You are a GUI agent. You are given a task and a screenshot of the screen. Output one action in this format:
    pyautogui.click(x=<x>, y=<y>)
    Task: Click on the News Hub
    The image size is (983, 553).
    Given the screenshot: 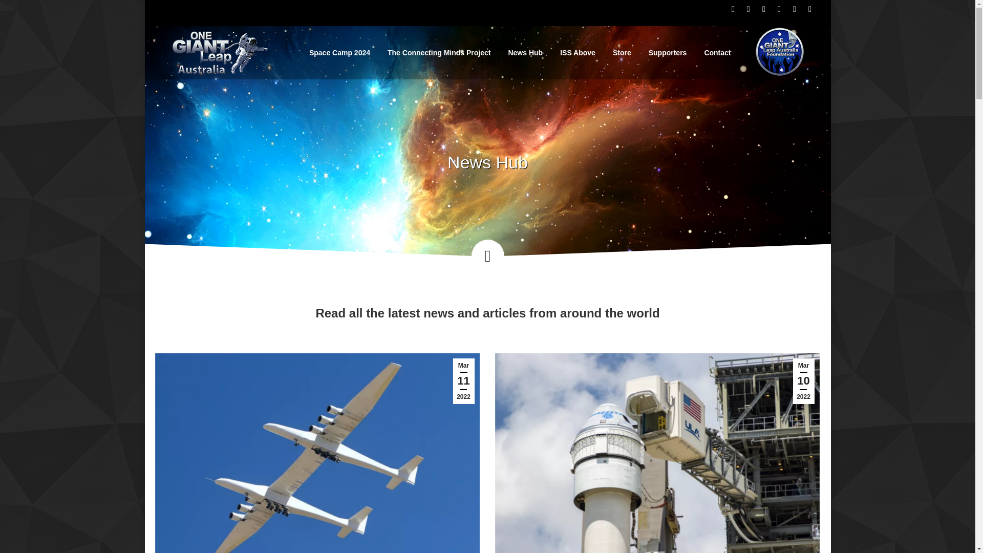 What is the action you would take?
    pyautogui.click(x=525, y=53)
    